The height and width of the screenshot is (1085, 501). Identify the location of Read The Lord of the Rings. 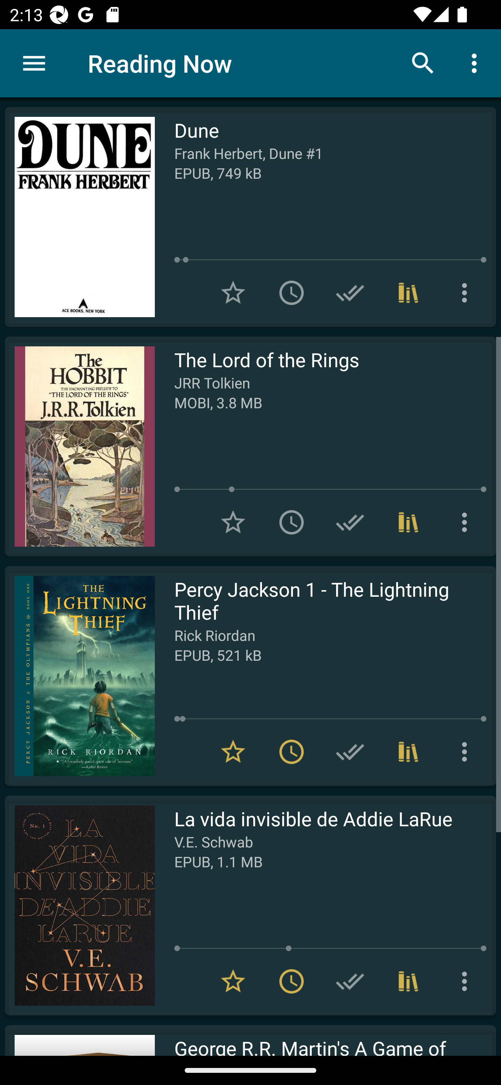
(80, 447).